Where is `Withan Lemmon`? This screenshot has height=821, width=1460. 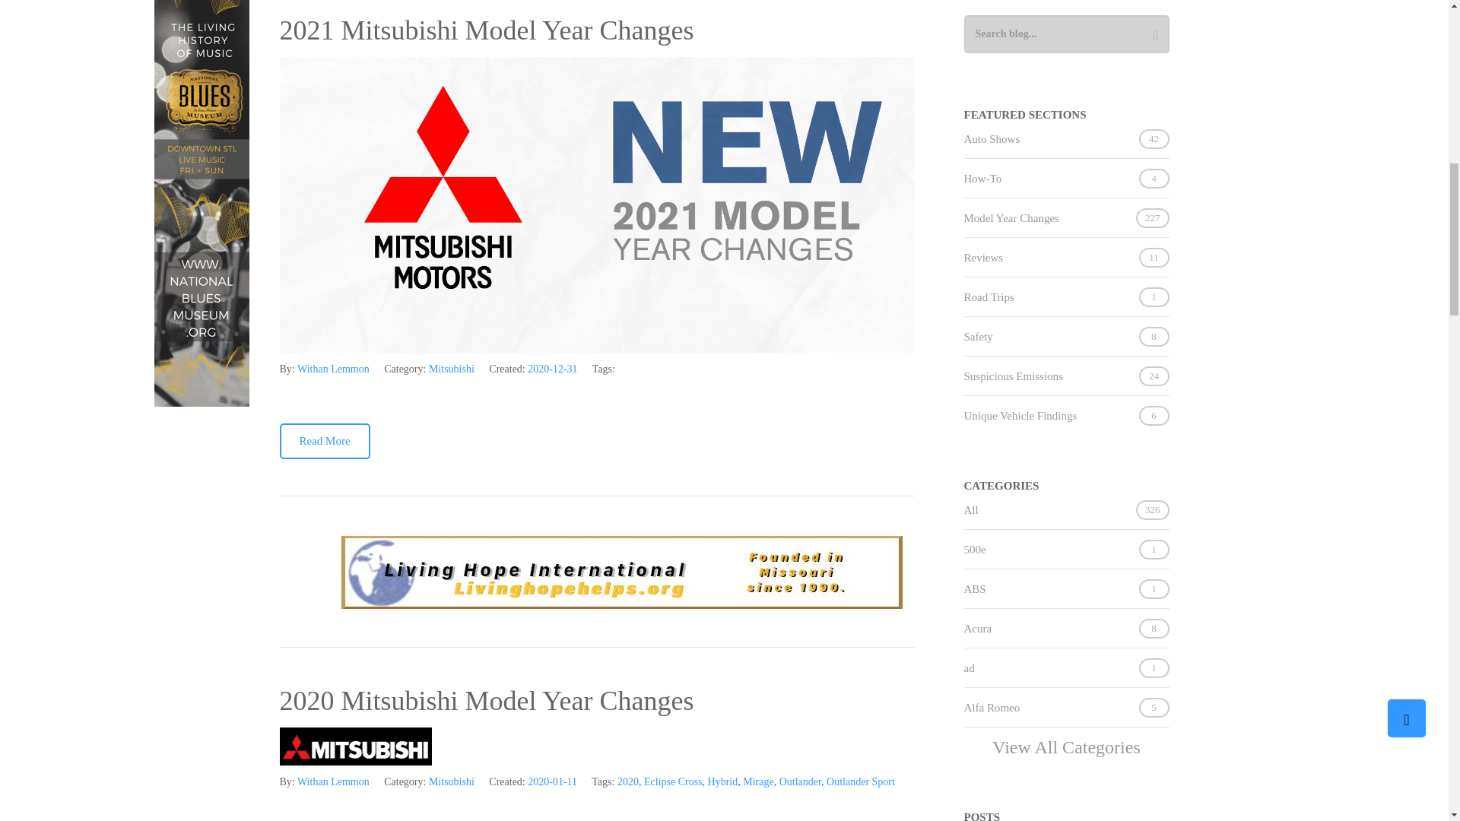
Withan Lemmon is located at coordinates (333, 781).